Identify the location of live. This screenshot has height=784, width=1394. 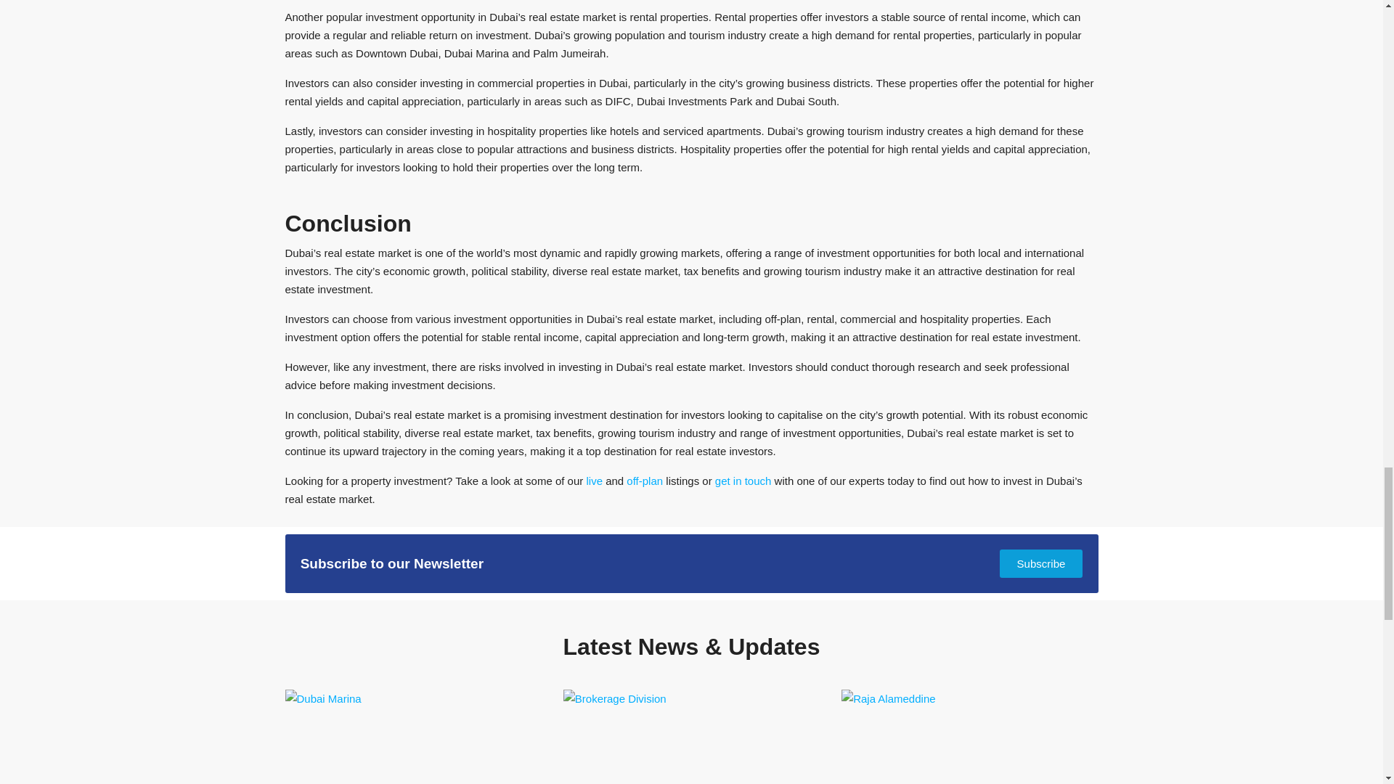
(594, 481).